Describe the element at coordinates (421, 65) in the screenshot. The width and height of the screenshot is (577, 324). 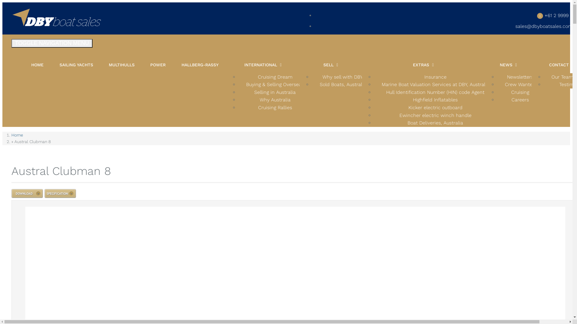
I see `EXTRAS` at that location.